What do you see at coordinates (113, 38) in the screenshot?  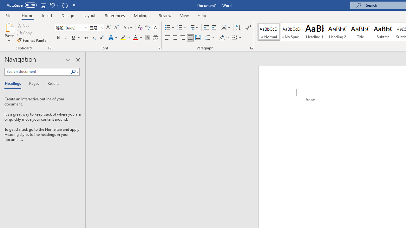 I see `Text Effects and Typography` at bounding box center [113, 38].